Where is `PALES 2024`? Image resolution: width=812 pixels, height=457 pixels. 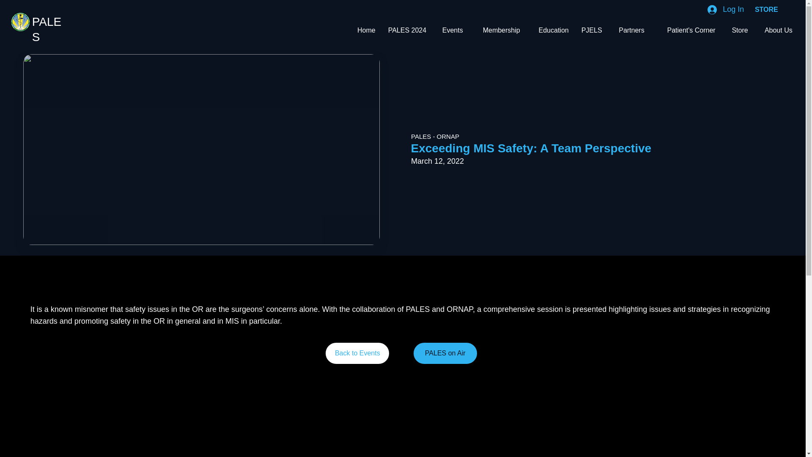 PALES 2024 is located at coordinates (407, 30).